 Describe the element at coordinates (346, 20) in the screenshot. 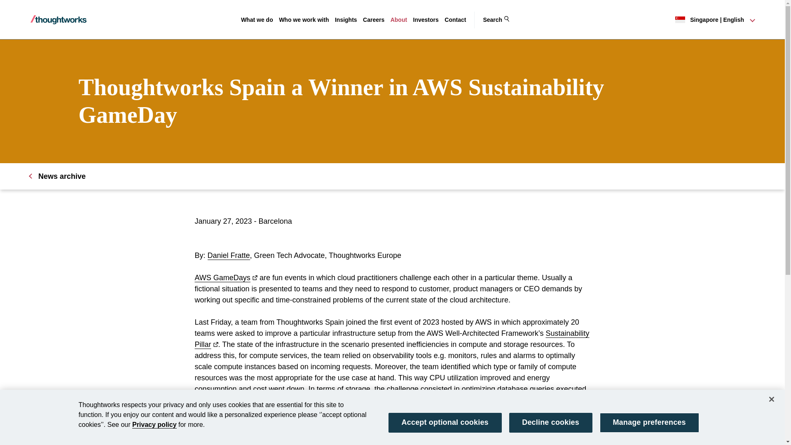

I see `Insights` at that location.